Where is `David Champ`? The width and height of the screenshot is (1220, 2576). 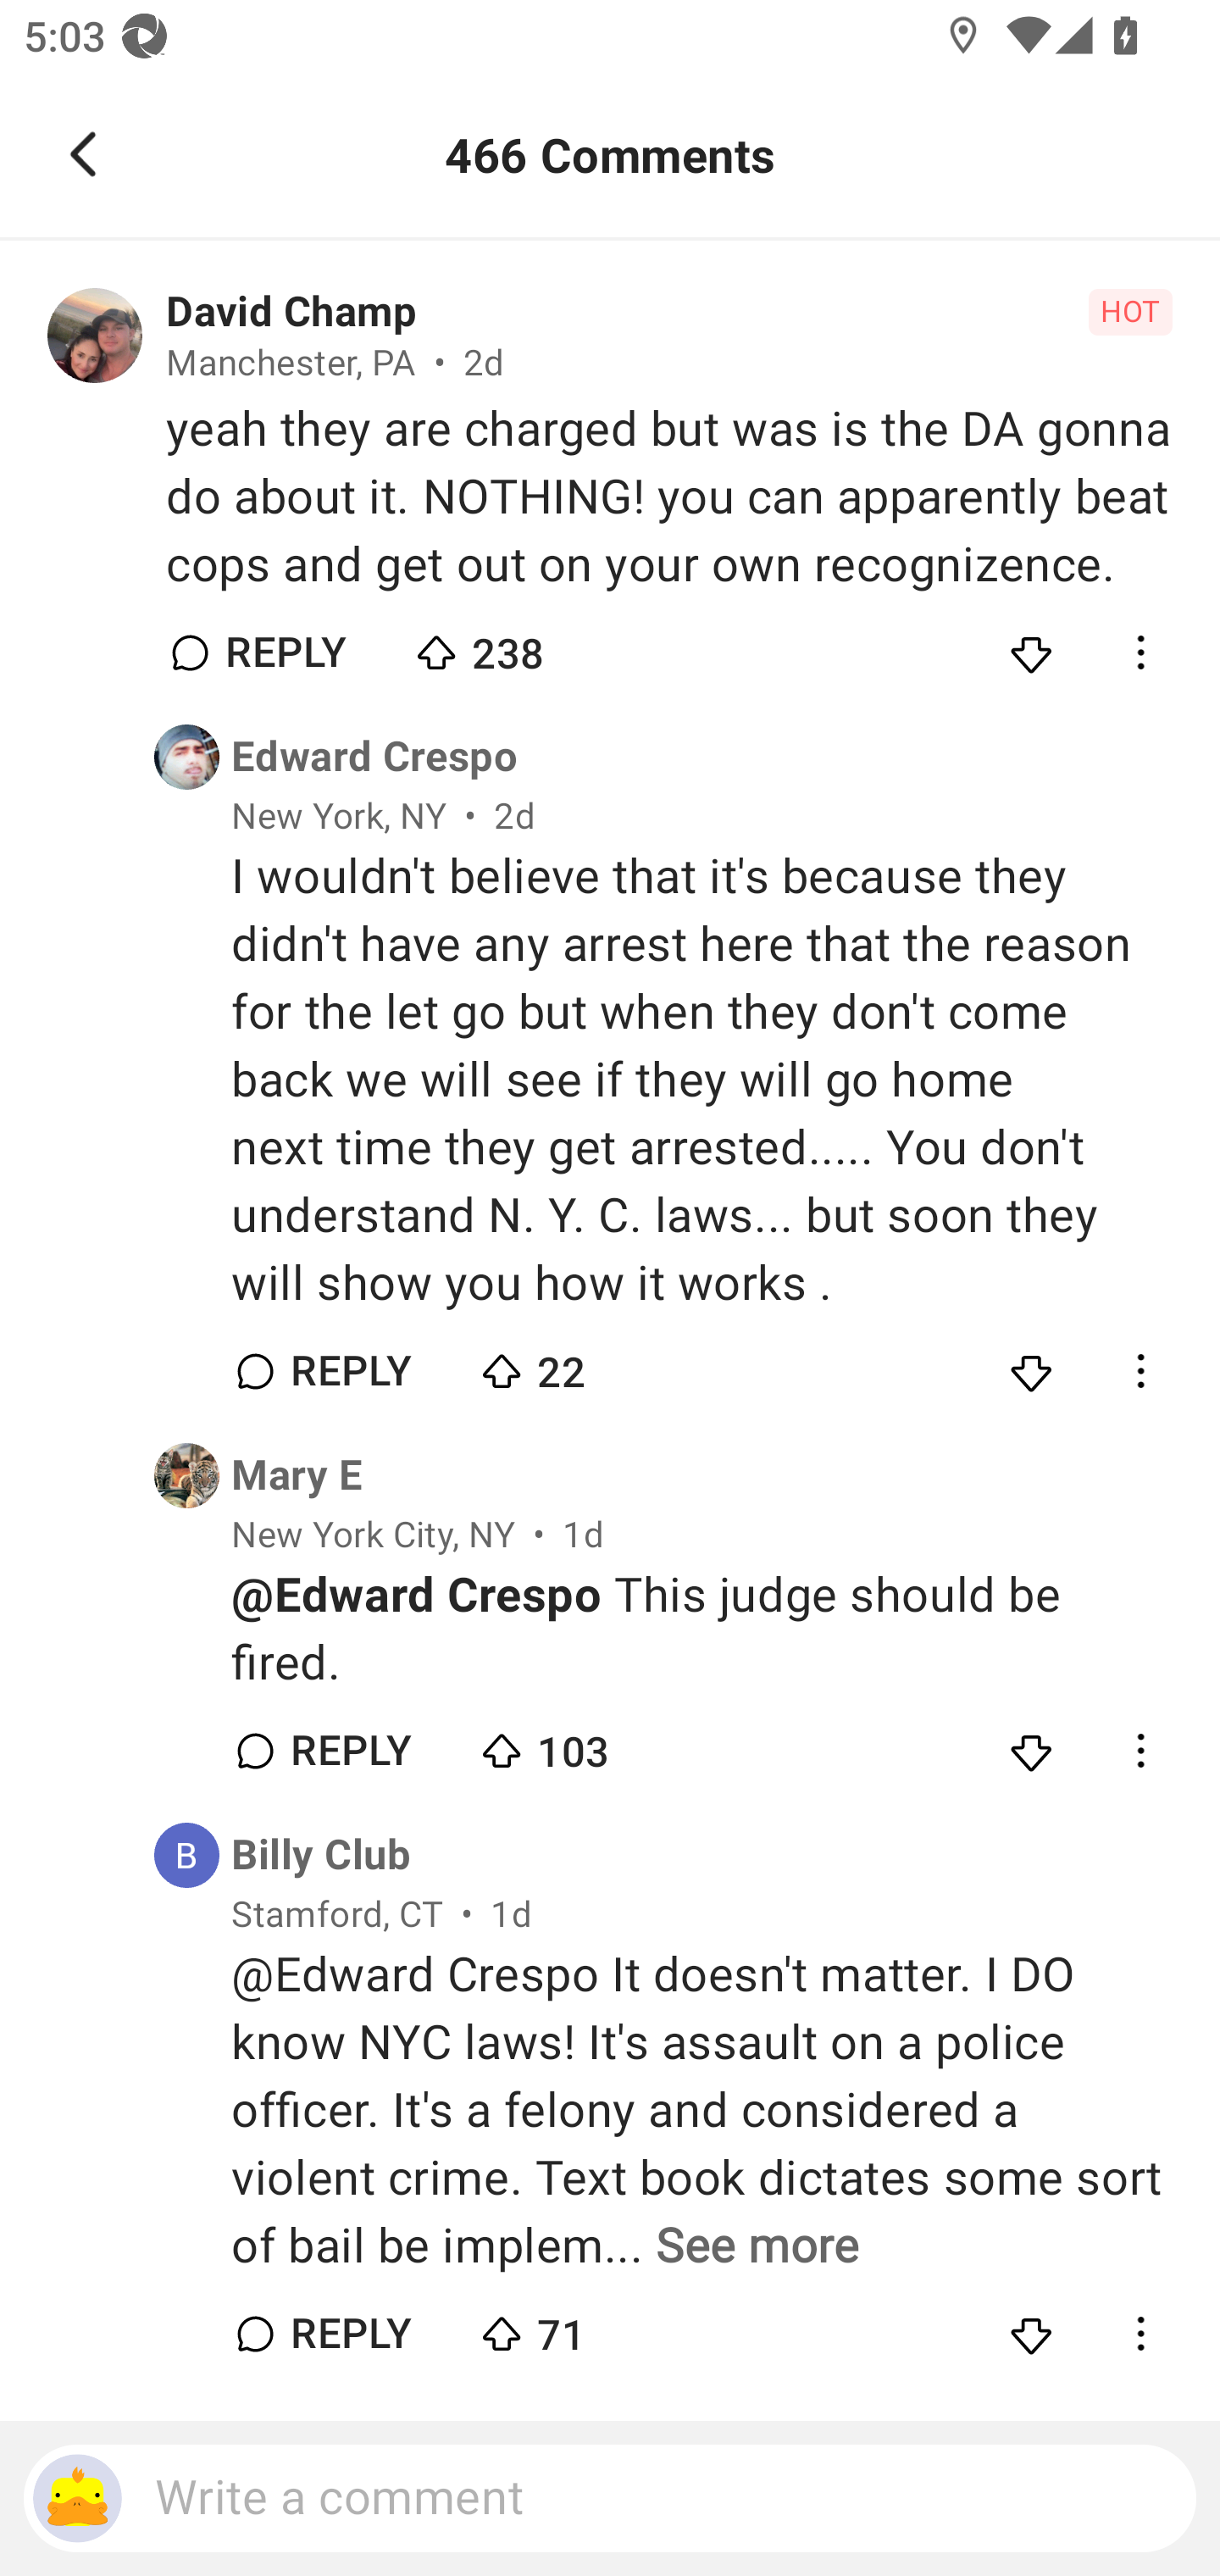
David Champ is located at coordinates (291, 313).